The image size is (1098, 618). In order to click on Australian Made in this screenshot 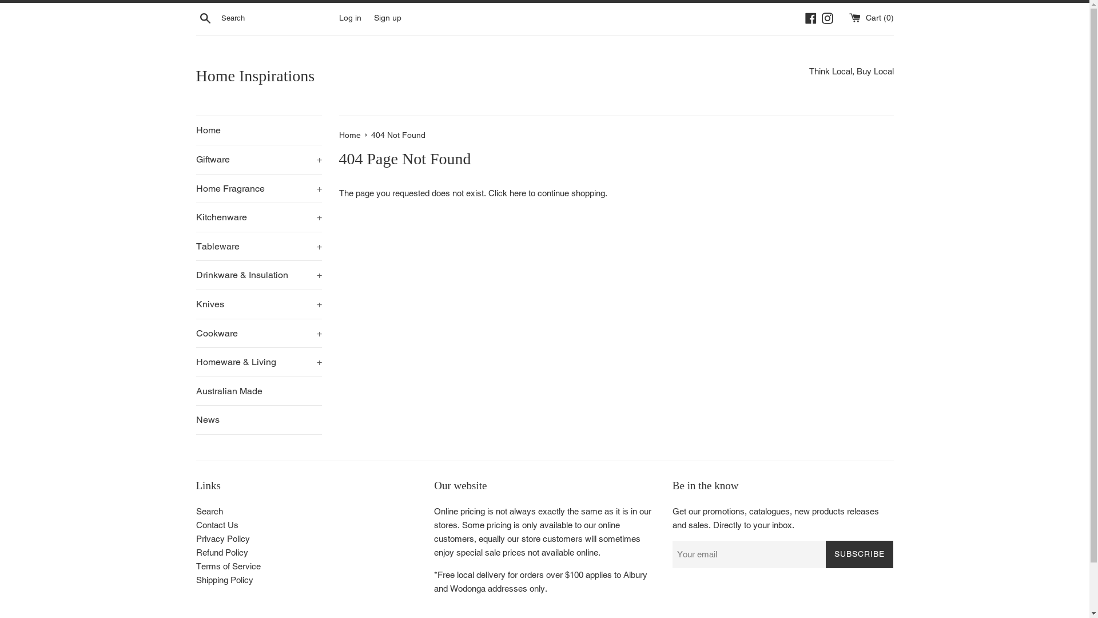, I will do `click(258, 391)`.